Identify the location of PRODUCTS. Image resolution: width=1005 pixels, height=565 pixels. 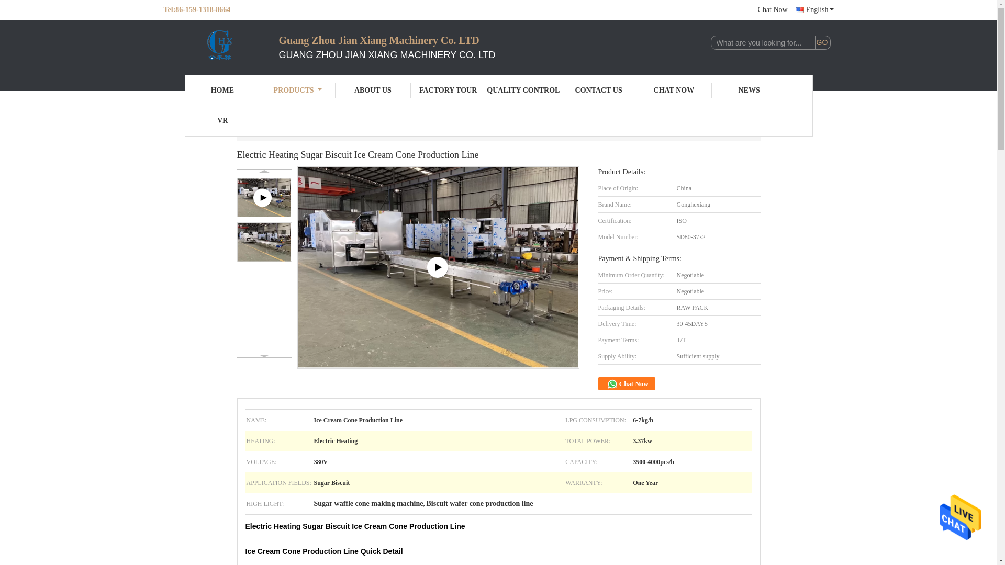
(298, 90).